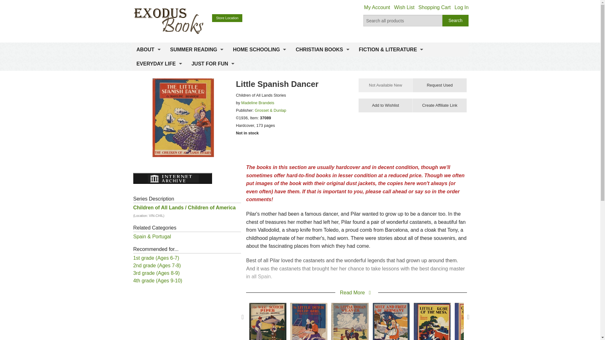 This screenshot has width=605, height=340. Describe the element at coordinates (386, 105) in the screenshot. I see `Add to Wishlist` at that location.